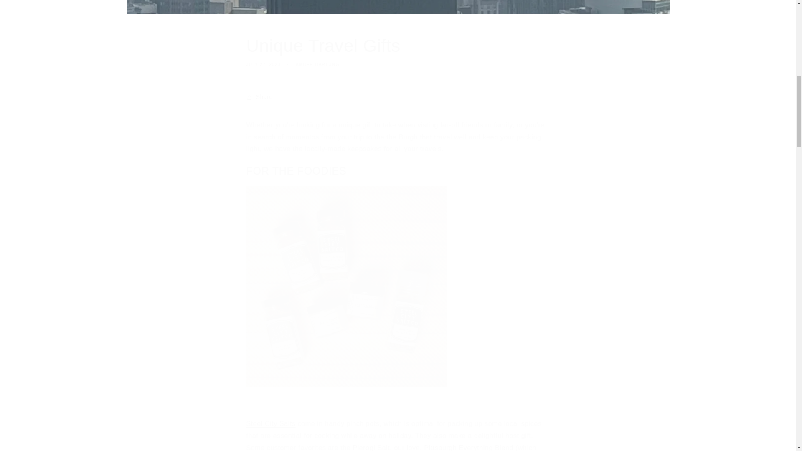  I want to click on Share, so click(398, 51).